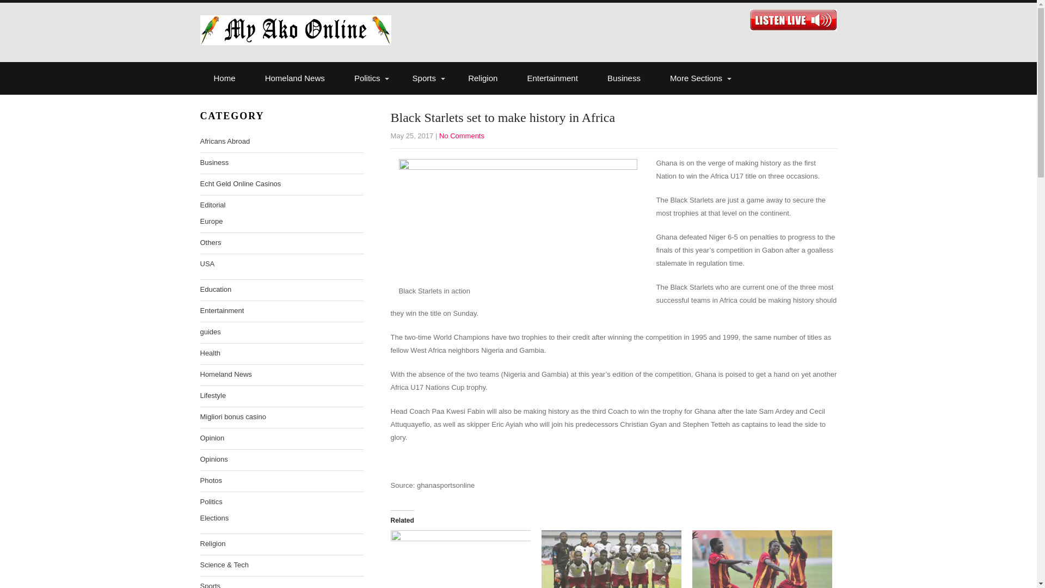  What do you see at coordinates (426, 78) in the screenshot?
I see `Sports` at bounding box center [426, 78].